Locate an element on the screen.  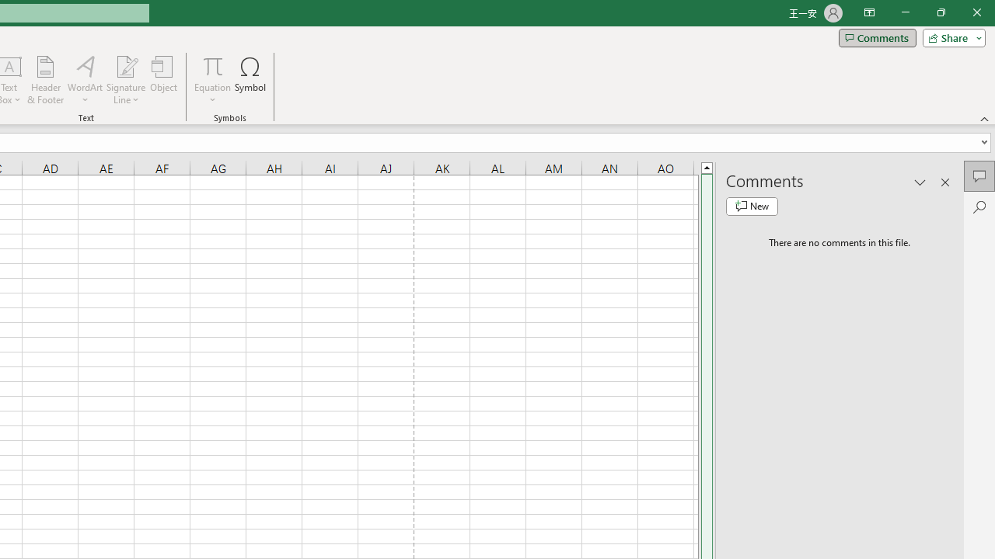
Equation is located at coordinates (213, 79).